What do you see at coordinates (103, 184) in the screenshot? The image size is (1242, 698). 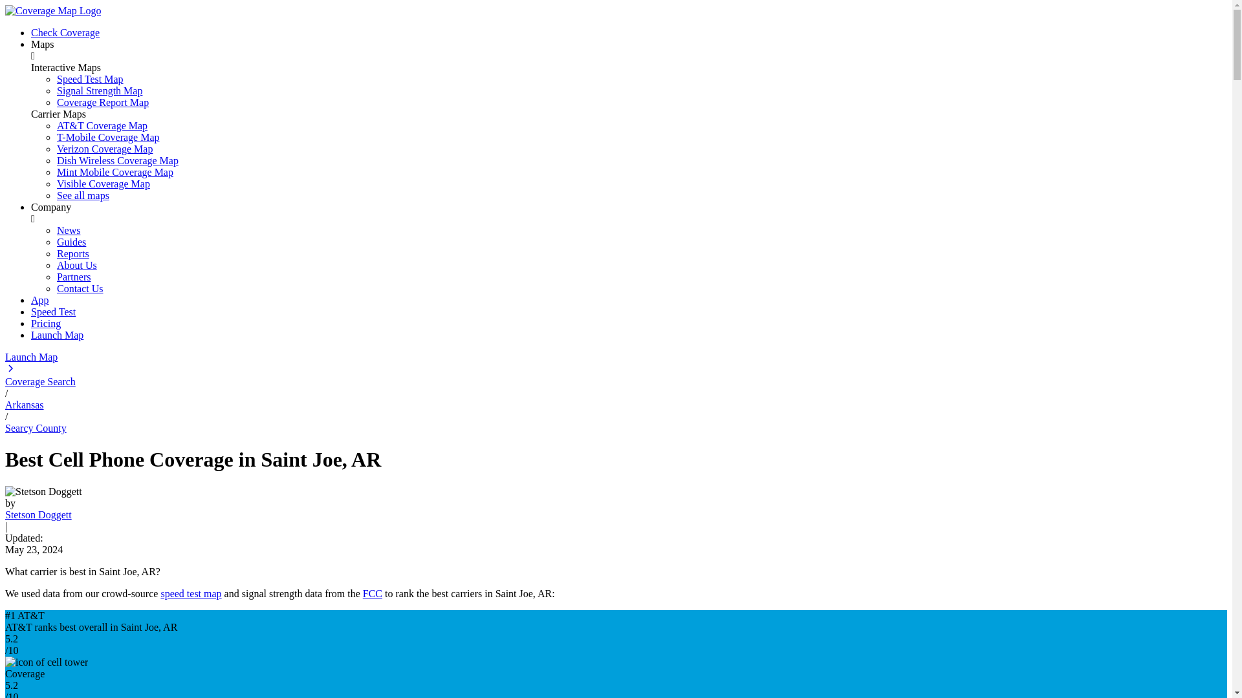 I see `Visible Coverage Map` at bounding box center [103, 184].